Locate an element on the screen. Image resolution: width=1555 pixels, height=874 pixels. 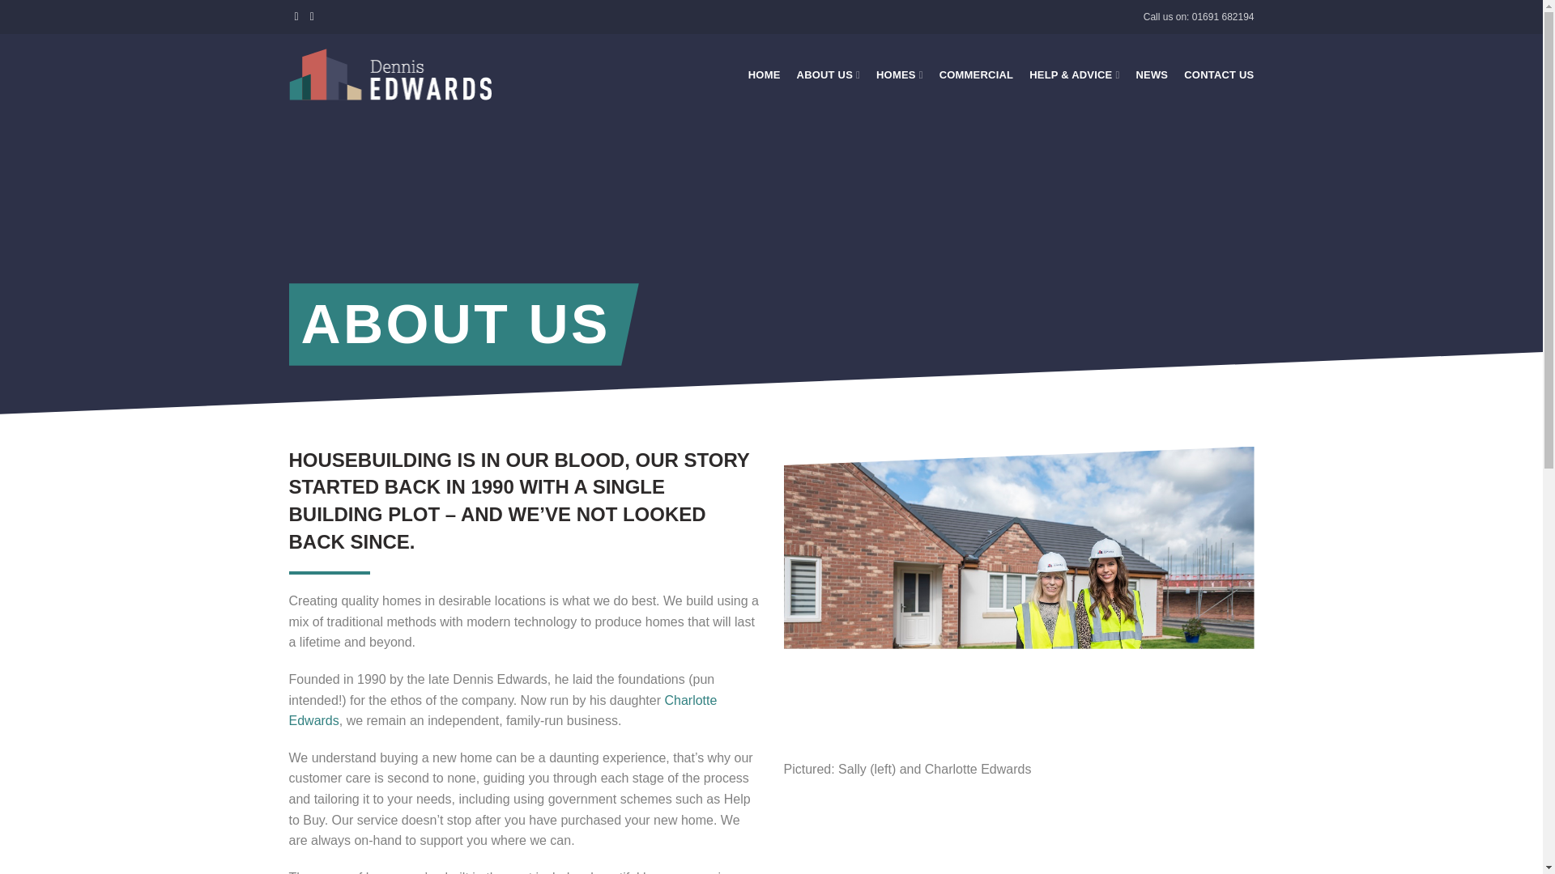
HOMES is located at coordinates (899, 74).